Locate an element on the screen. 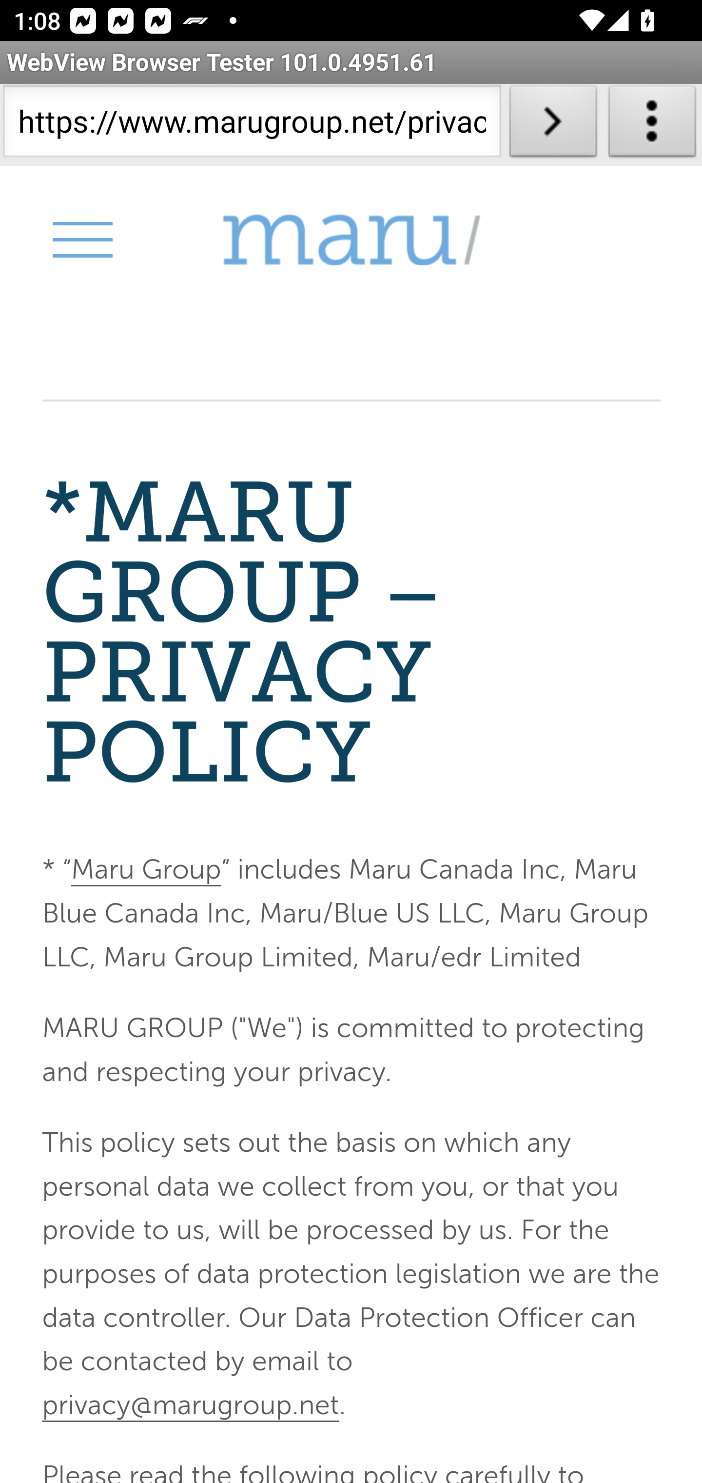  Maru Group is located at coordinates (351, 240).